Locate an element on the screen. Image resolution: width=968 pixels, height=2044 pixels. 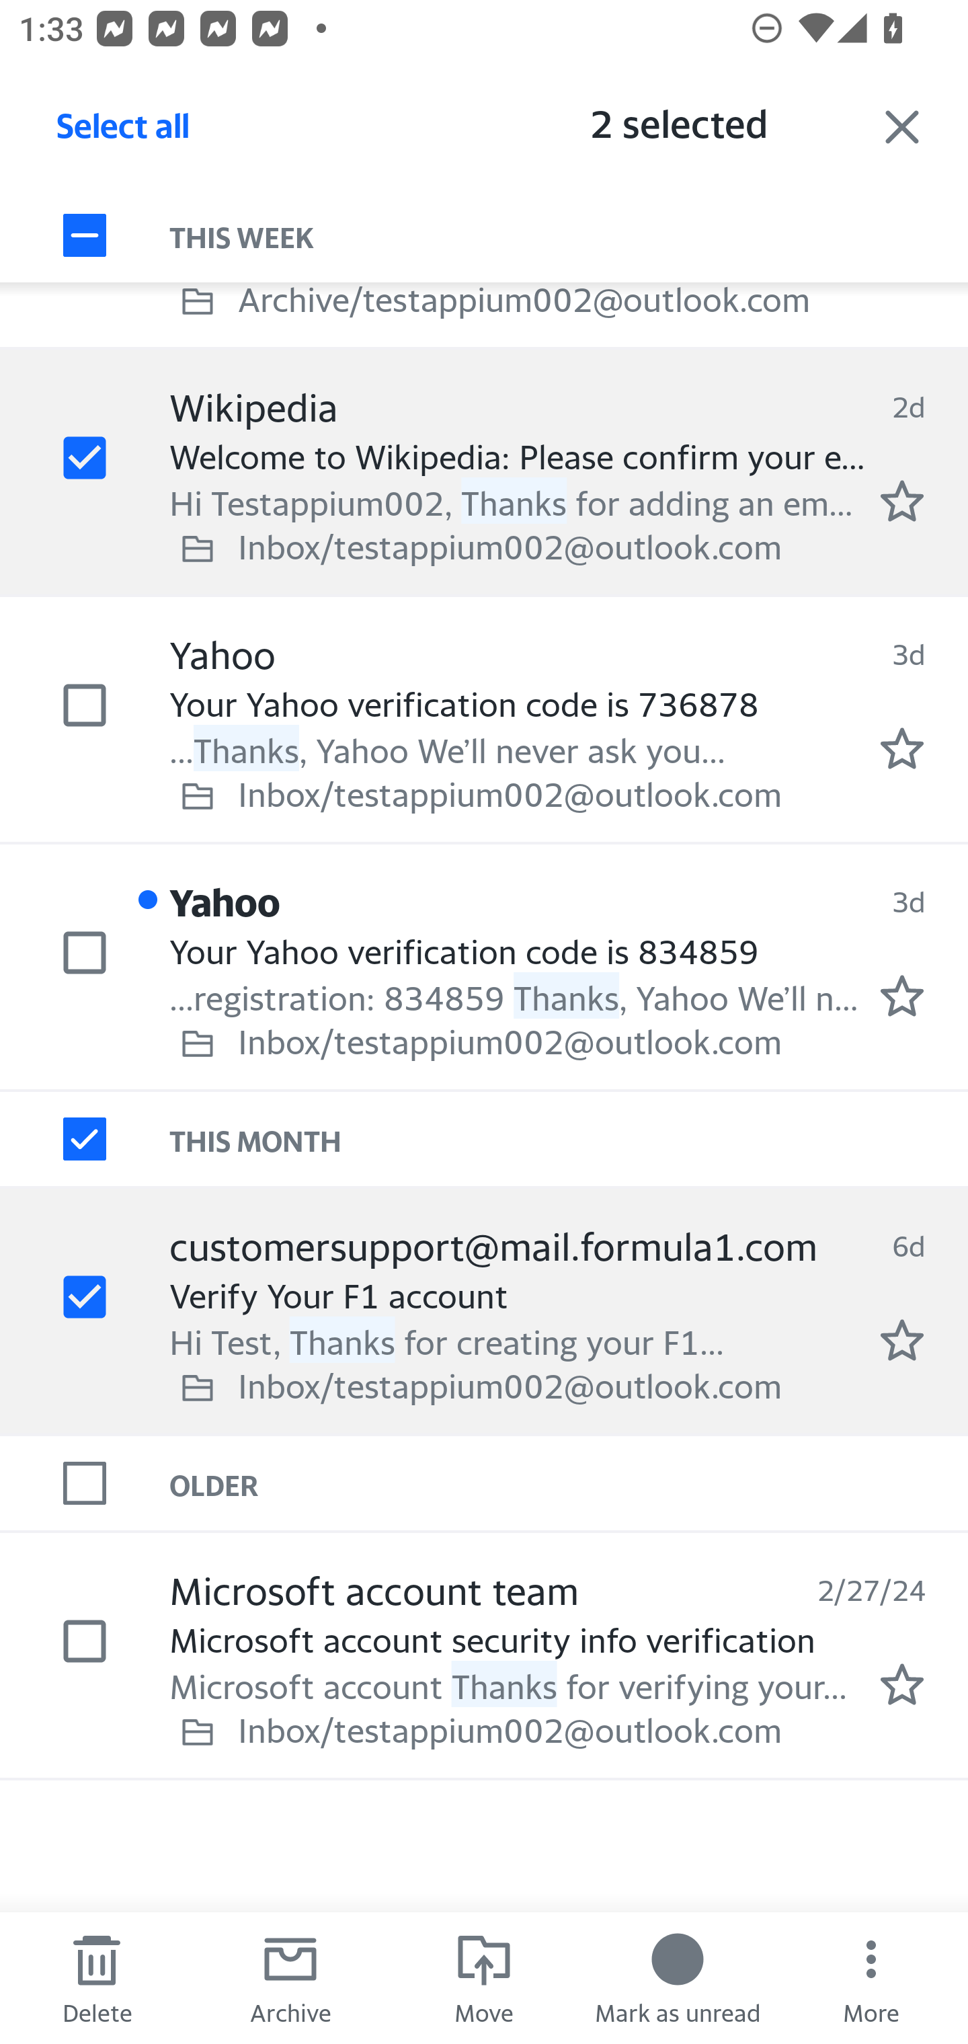
Mark as unread is located at coordinates (678, 1978).